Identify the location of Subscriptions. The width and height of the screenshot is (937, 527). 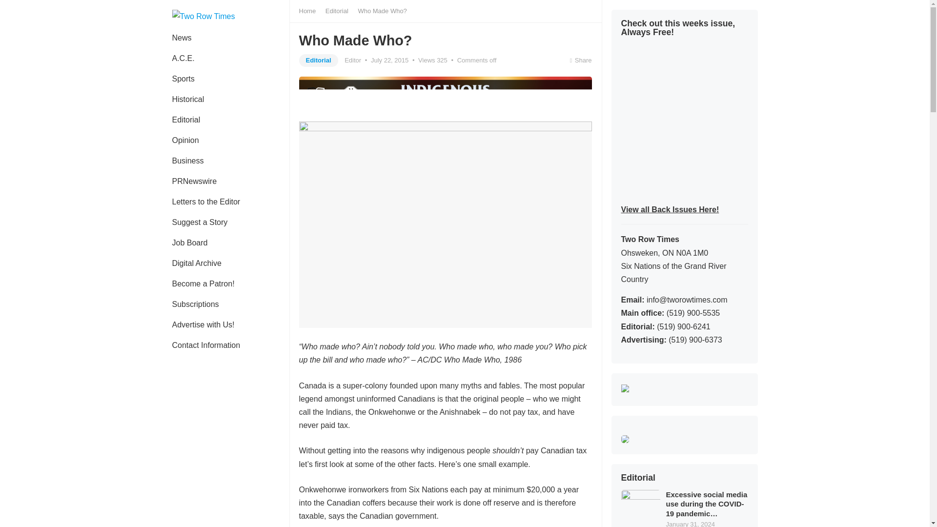
(195, 304).